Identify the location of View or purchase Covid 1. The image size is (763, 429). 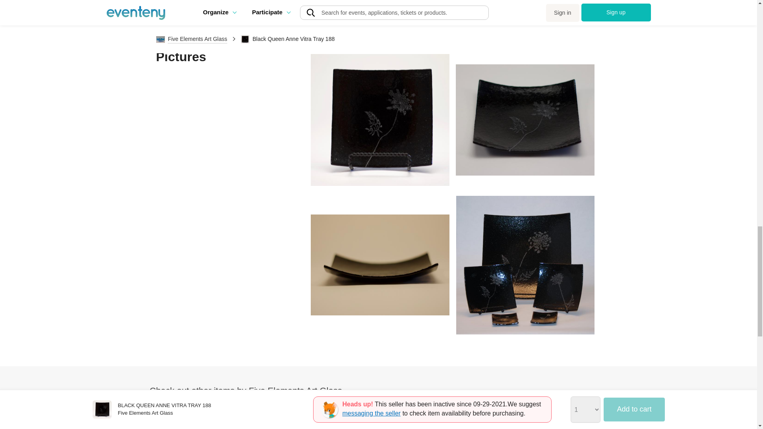
(436, 419).